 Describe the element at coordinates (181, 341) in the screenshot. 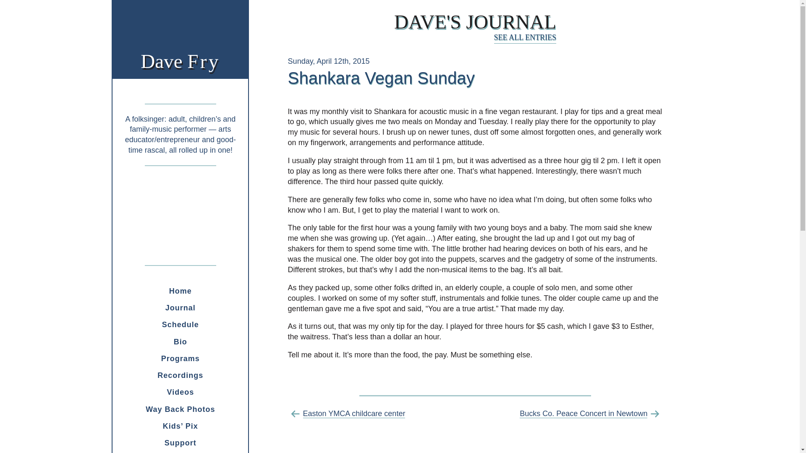

I see `Programs` at that location.